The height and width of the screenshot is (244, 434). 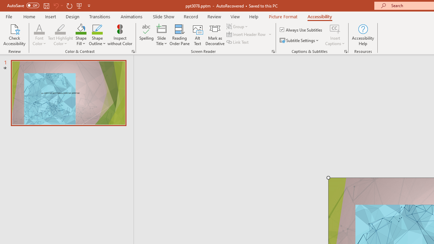 I want to click on Shape Fill Dark Green, Accent 2, so click(x=81, y=28).